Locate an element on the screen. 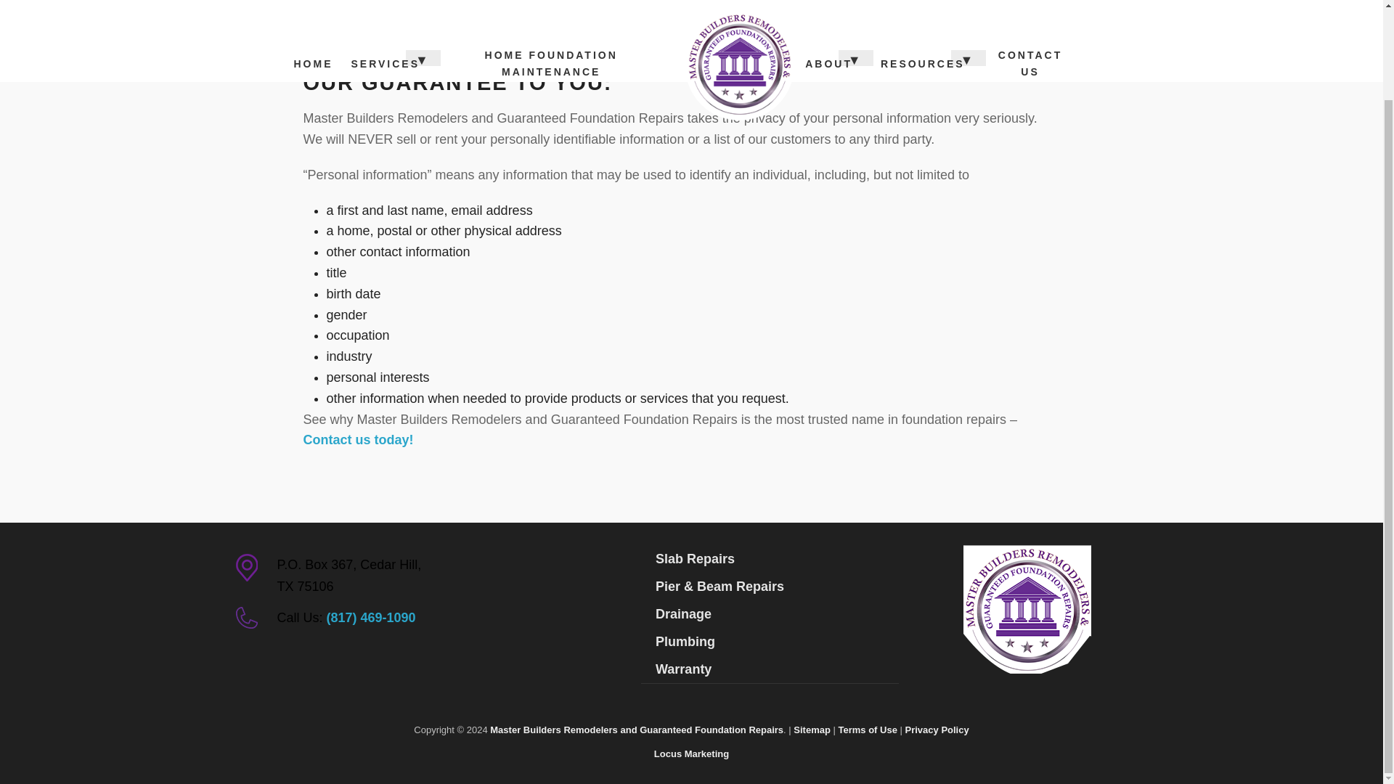 The image size is (1394, 784). ABOUT is located at coordinates (828, 7).